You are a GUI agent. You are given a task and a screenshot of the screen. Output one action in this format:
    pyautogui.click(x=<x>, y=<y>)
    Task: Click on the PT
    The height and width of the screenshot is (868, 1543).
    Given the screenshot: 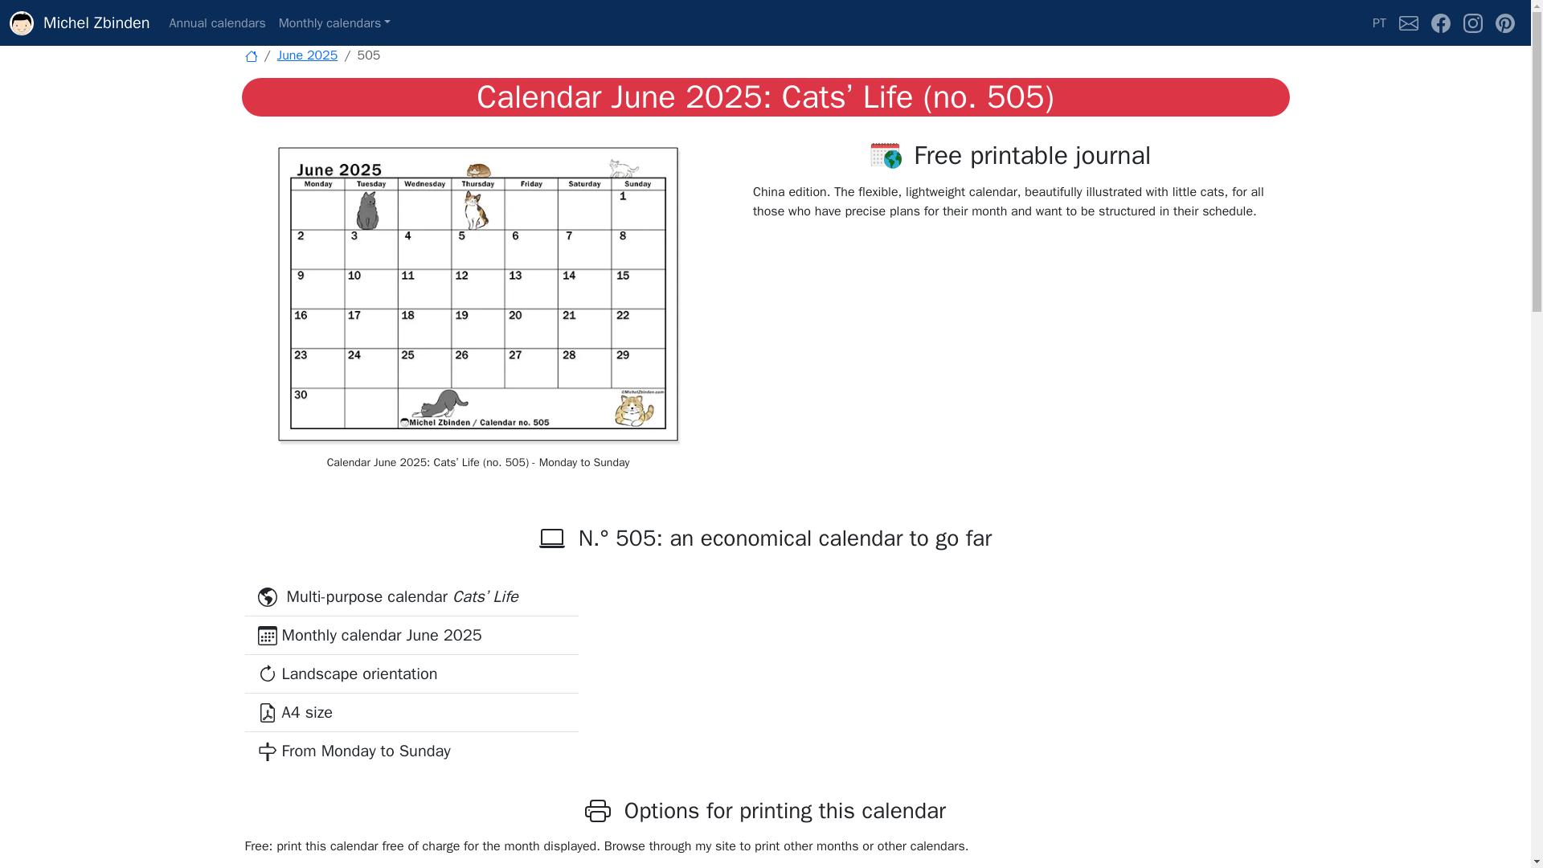 What is the action you would take?
    pyautogui.click(x=1379, y=23)
    